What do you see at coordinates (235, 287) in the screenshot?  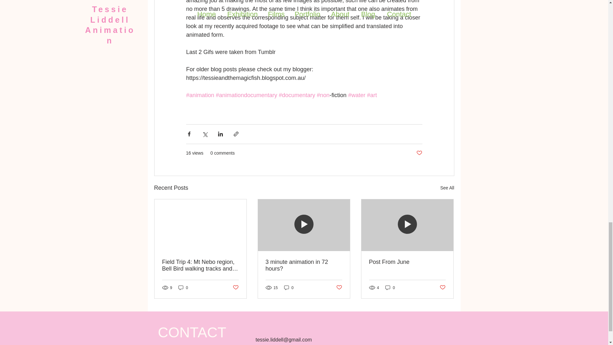 I see `Post not marked as liked` at bounding box center [235, 287].